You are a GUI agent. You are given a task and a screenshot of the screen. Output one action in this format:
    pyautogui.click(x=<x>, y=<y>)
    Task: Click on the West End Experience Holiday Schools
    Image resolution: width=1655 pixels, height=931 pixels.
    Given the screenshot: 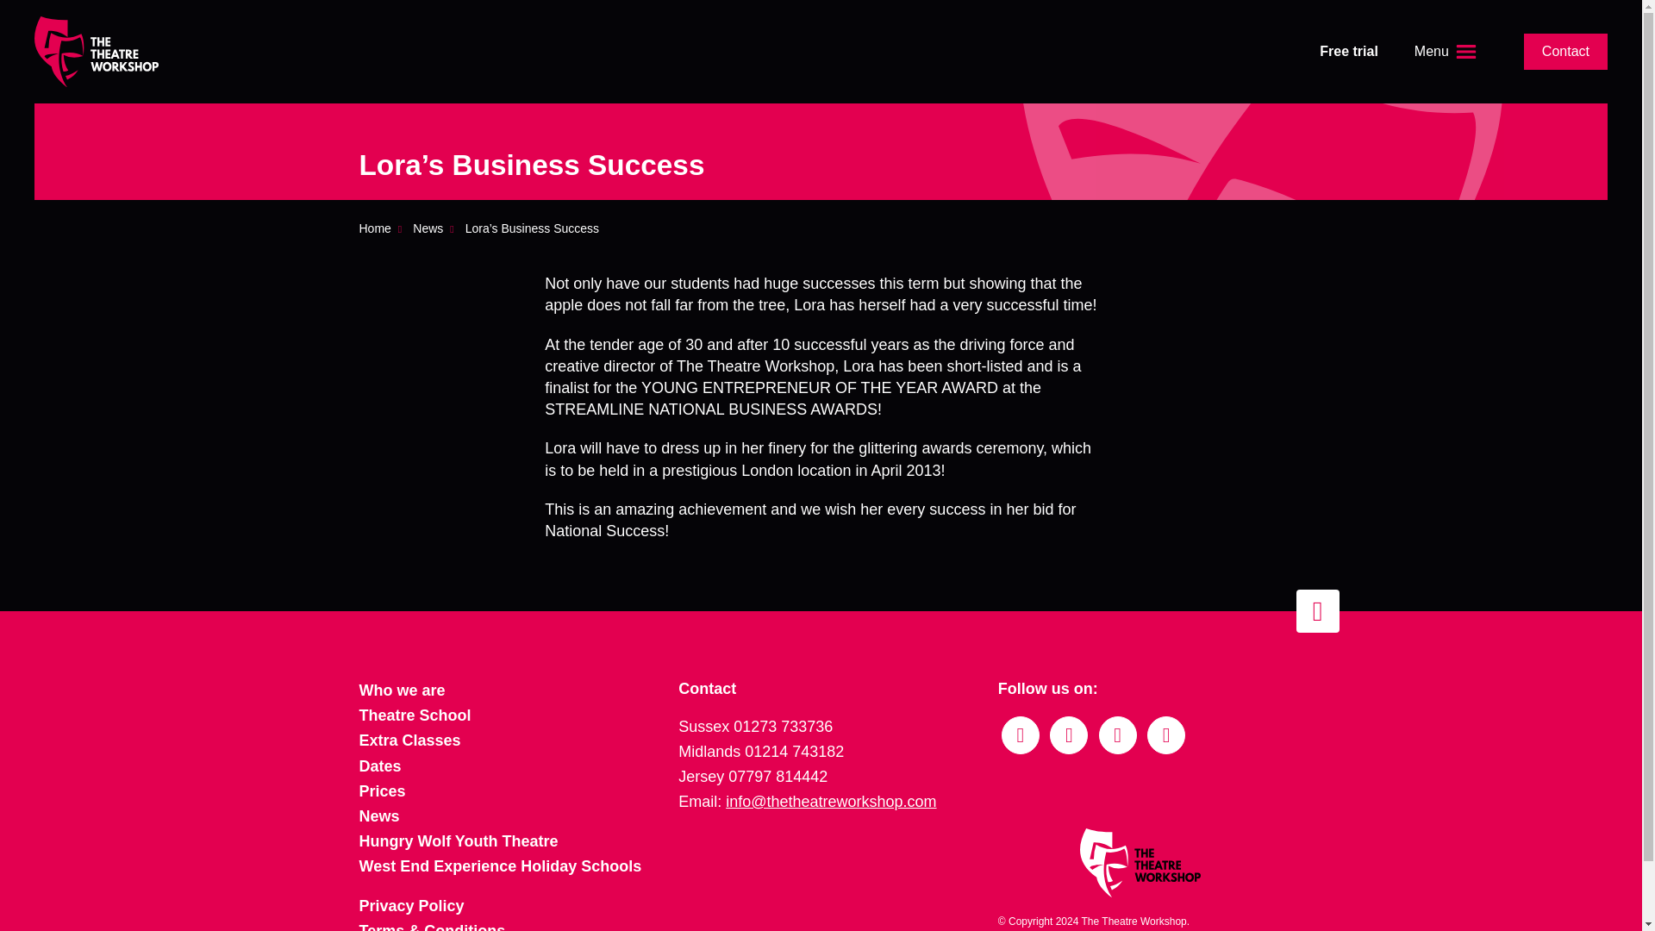 What is the action you would take?
    pyautogui.click(x=500, y=865)
    